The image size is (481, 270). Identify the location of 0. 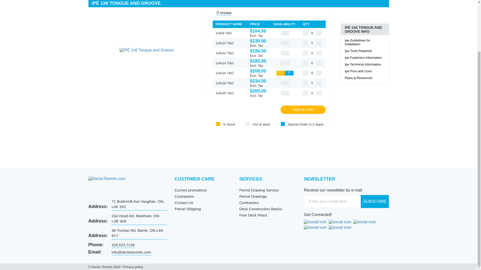
(312, 93).